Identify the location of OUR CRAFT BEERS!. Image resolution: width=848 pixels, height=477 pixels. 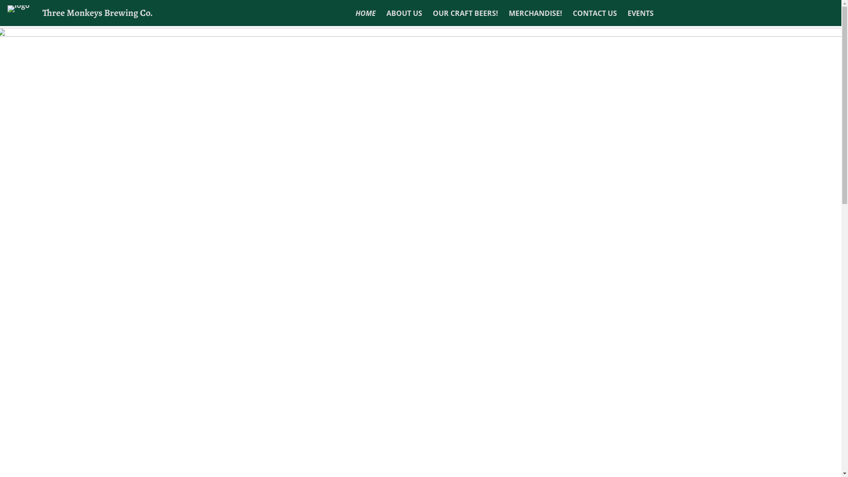
(466, 13).